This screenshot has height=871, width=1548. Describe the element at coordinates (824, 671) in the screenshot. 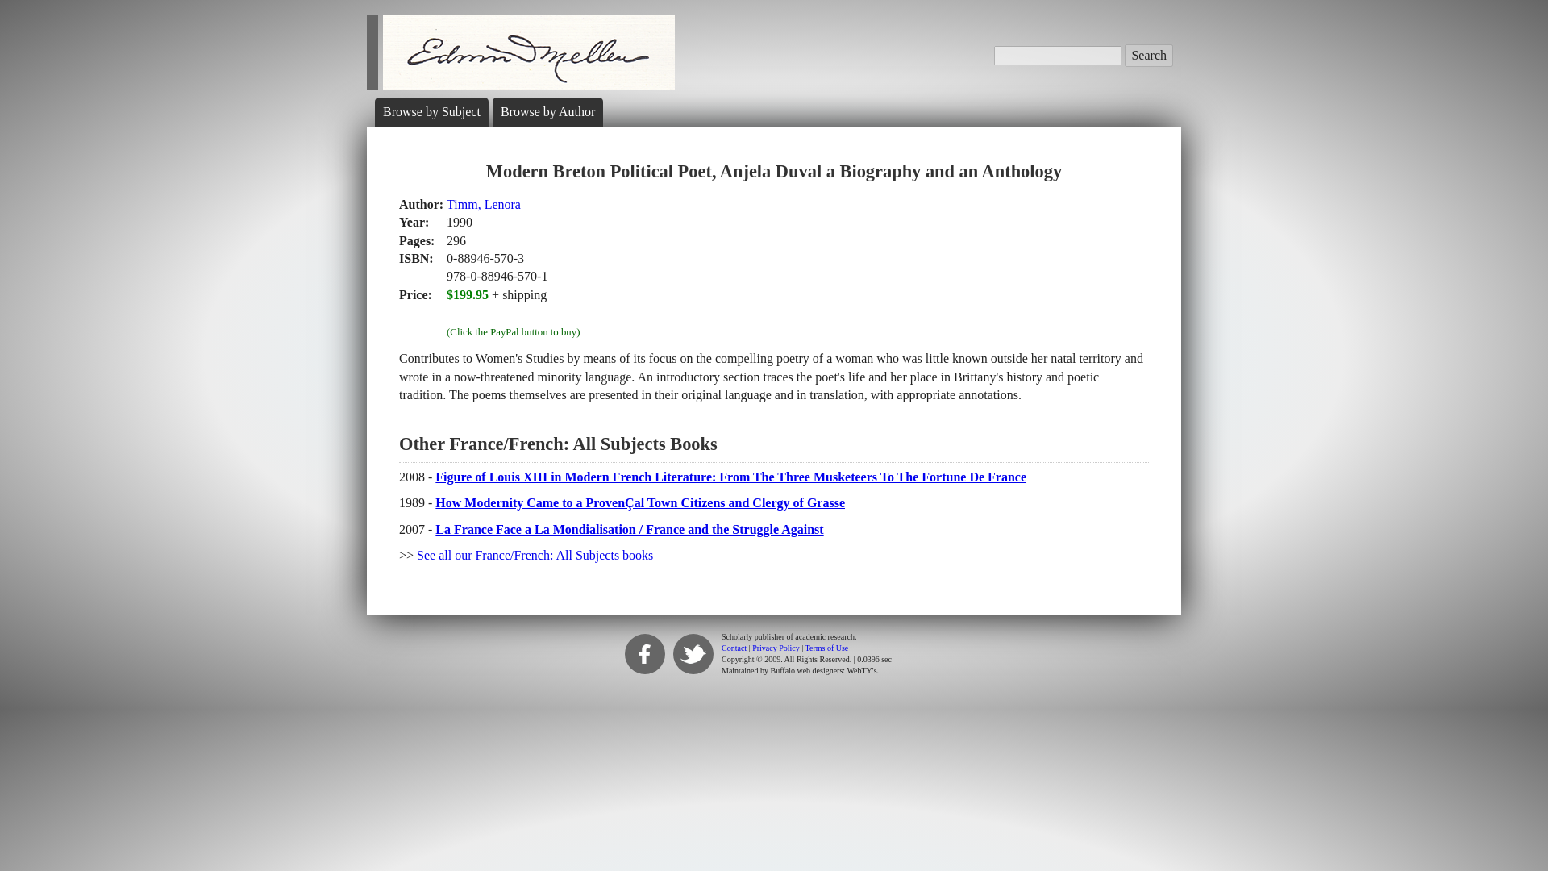

I see `Buffalo web designers: WebTY's` at that location.